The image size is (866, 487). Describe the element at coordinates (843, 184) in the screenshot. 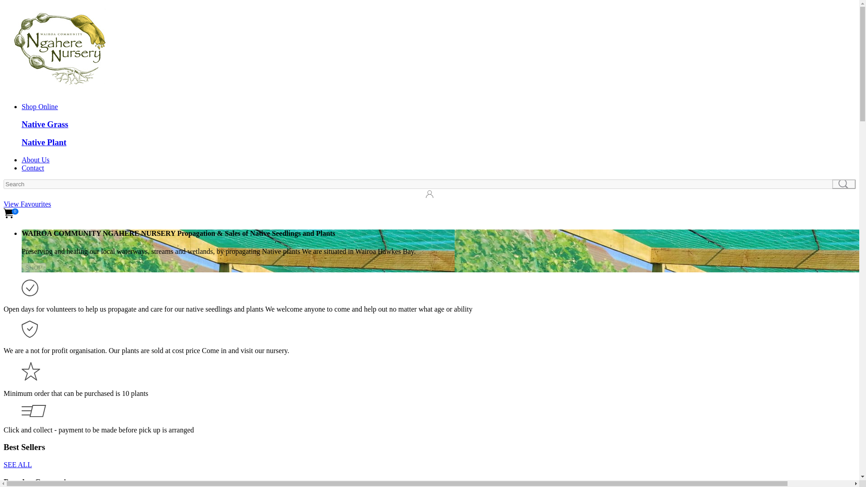

I see `Search` at that location.